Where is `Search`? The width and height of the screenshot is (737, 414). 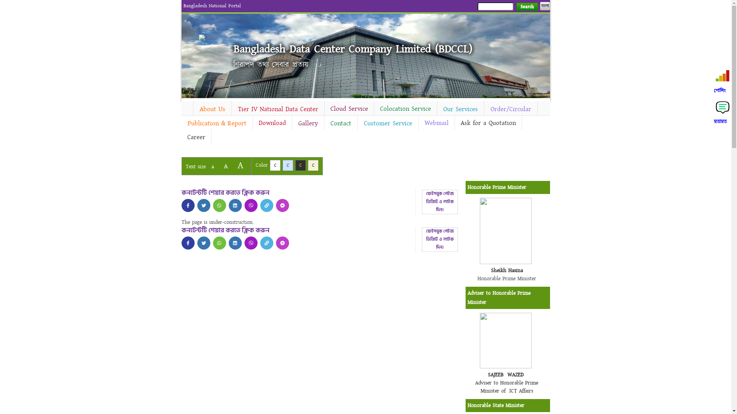 Search is located at coordinates (527, 7).